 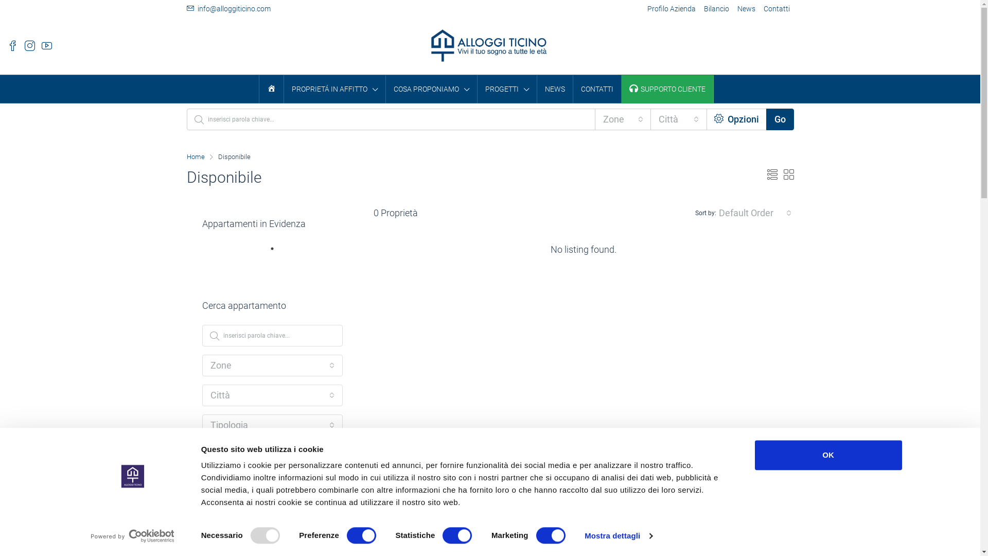 I want to click on Default Order, so click(x=755, y=213).